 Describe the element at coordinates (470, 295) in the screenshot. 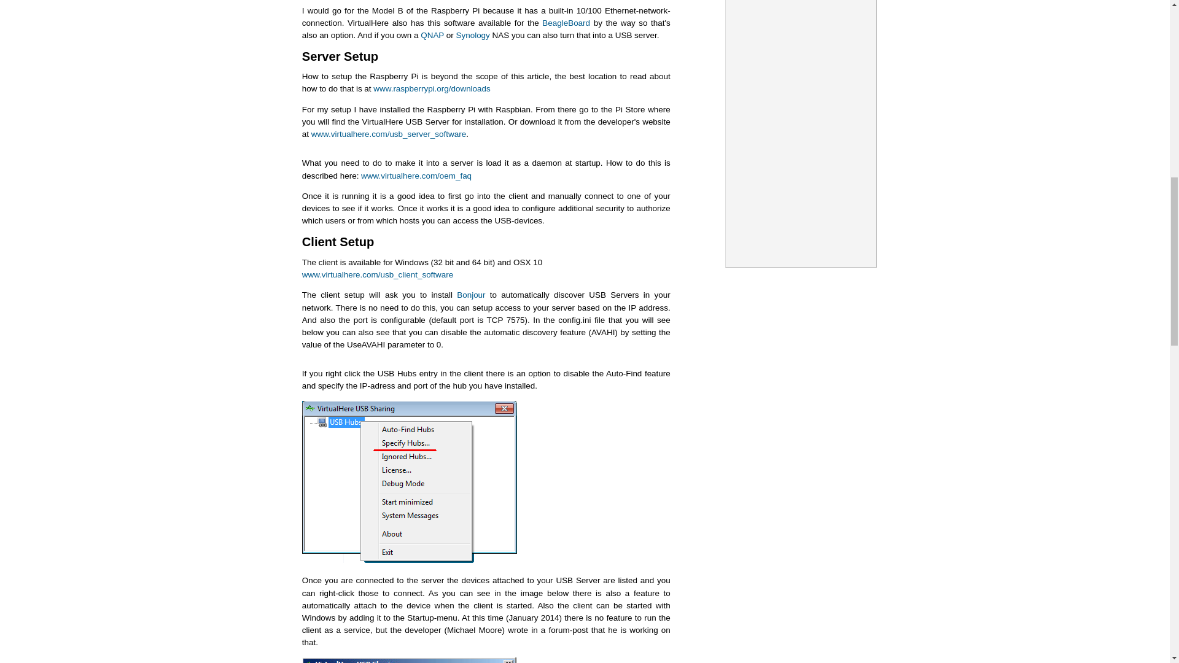

I see `Bonjour` at that location.